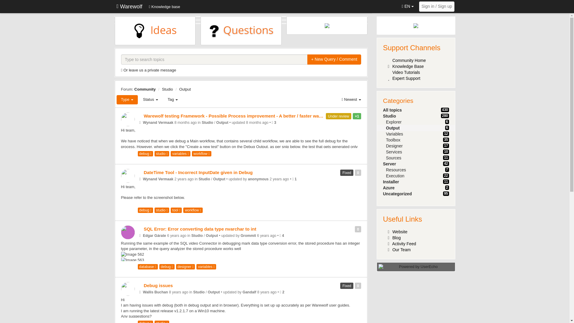  What do you see at coordinates (352, 99) in the screenshot?
I see `Select sorting mode for topics` at bounding box center [352, 99].